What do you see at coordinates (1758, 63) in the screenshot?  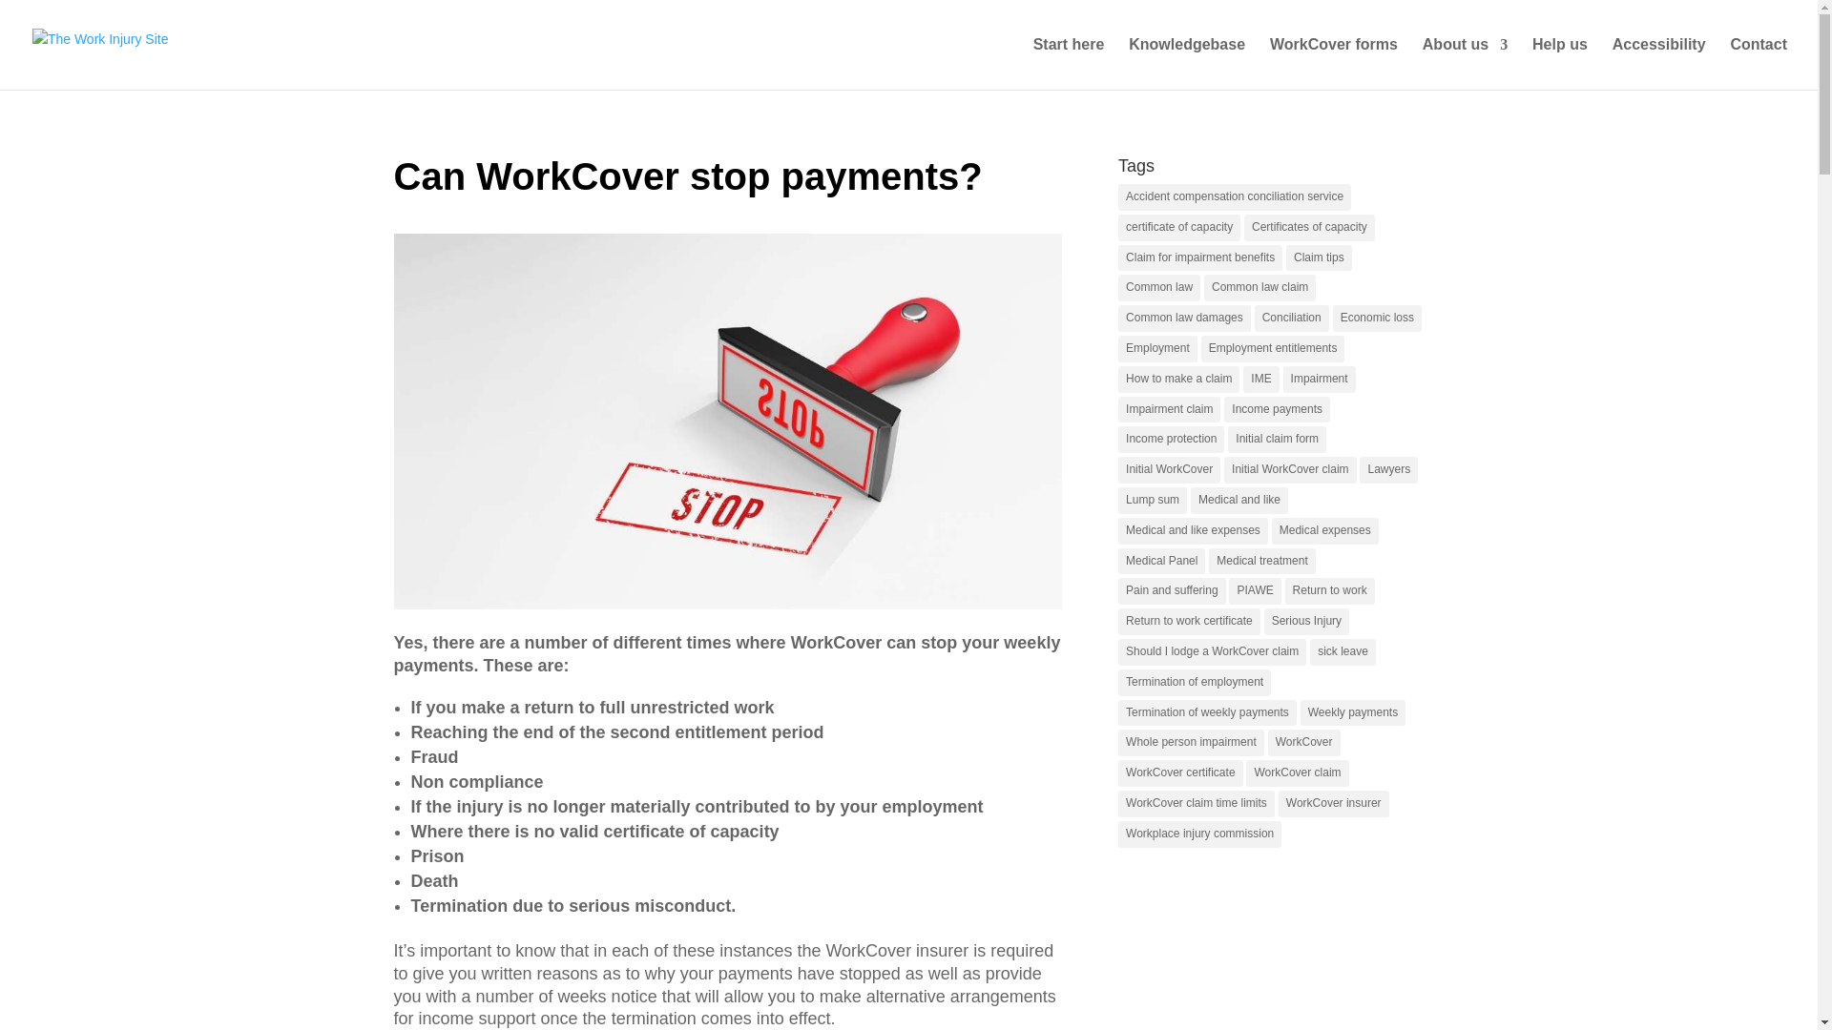 I see `Contact` at bounding box center [1758, 63].